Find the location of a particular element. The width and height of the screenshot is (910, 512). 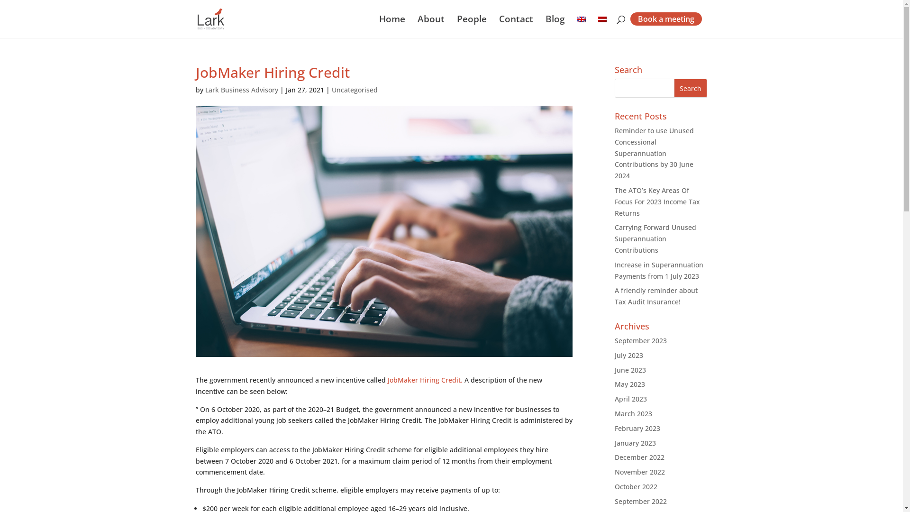

March 2023 is located at coordinates (633, 413).